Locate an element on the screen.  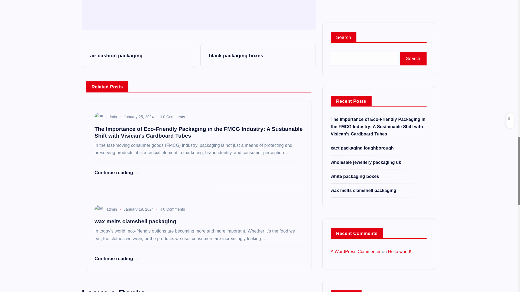
air cushion packaging is located at coordinates (138, 56).